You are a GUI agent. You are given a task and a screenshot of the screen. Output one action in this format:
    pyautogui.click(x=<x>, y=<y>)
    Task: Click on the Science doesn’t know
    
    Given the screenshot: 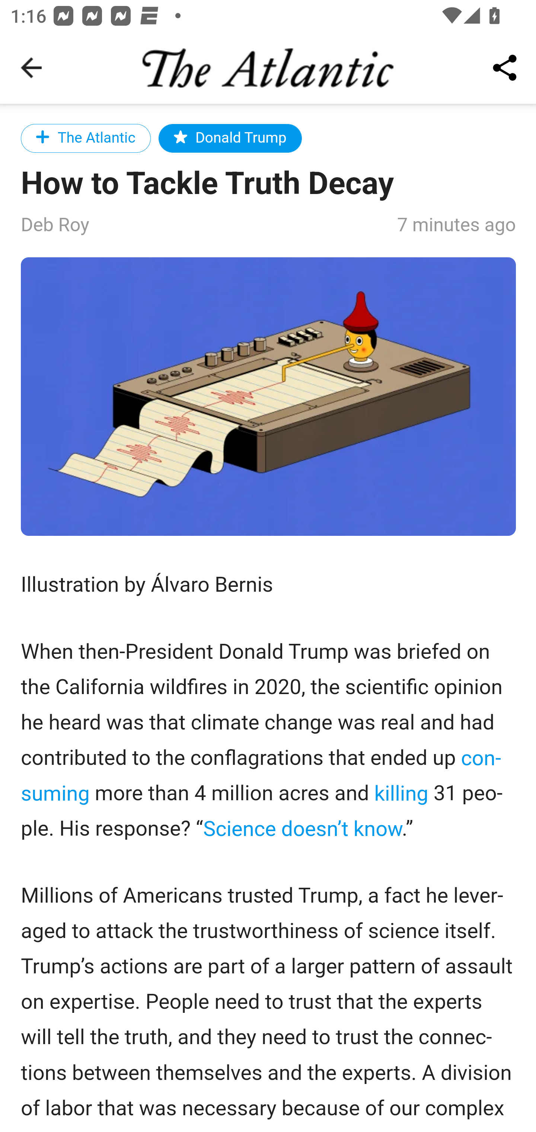 What is the action you would take?
    pyautogui.click(x=302, y=828)
    